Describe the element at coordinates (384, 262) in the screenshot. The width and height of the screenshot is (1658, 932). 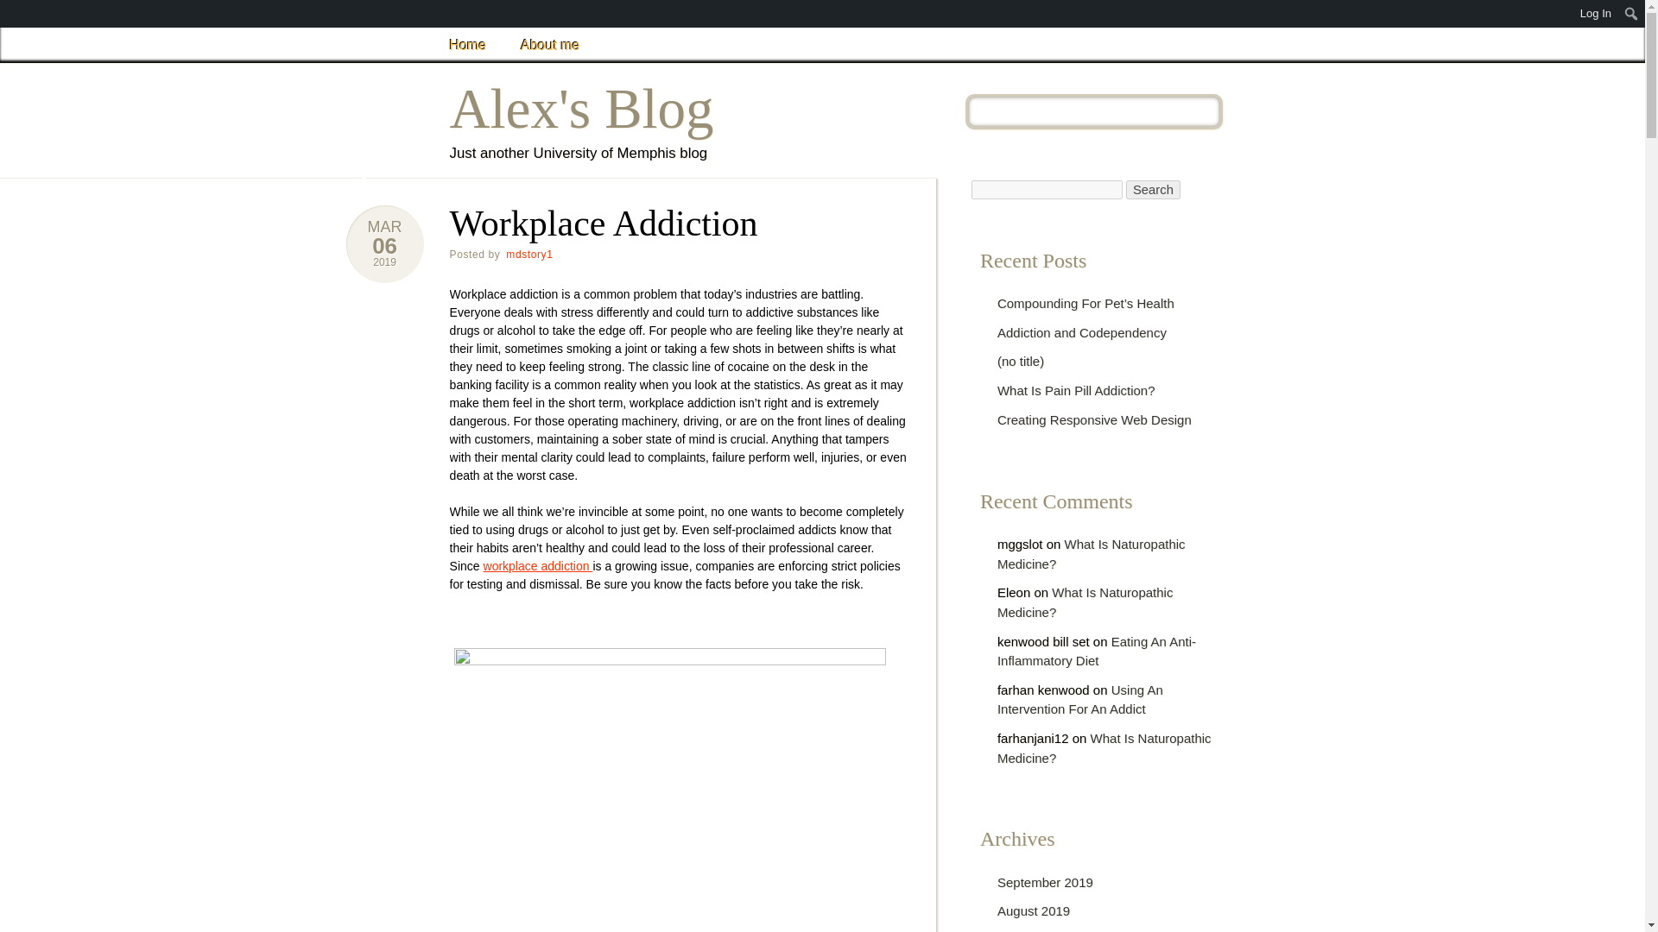
I see `2019` at that location.